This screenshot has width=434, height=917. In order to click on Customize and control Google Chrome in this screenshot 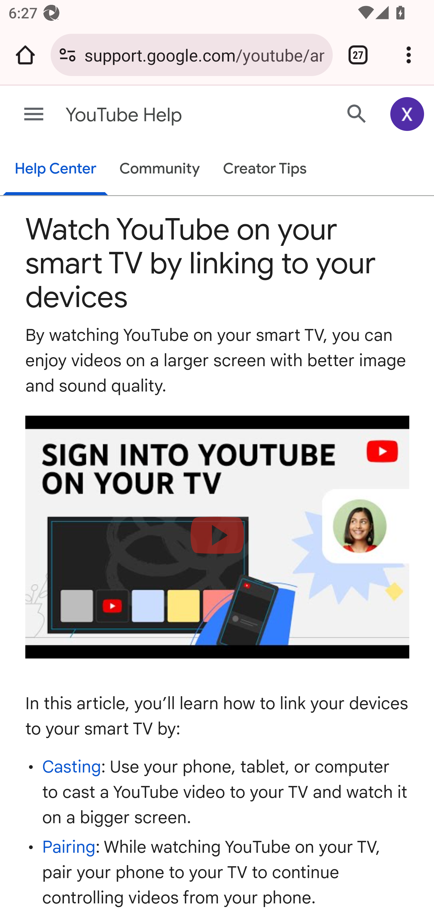, I will do `click(409, 55)`.